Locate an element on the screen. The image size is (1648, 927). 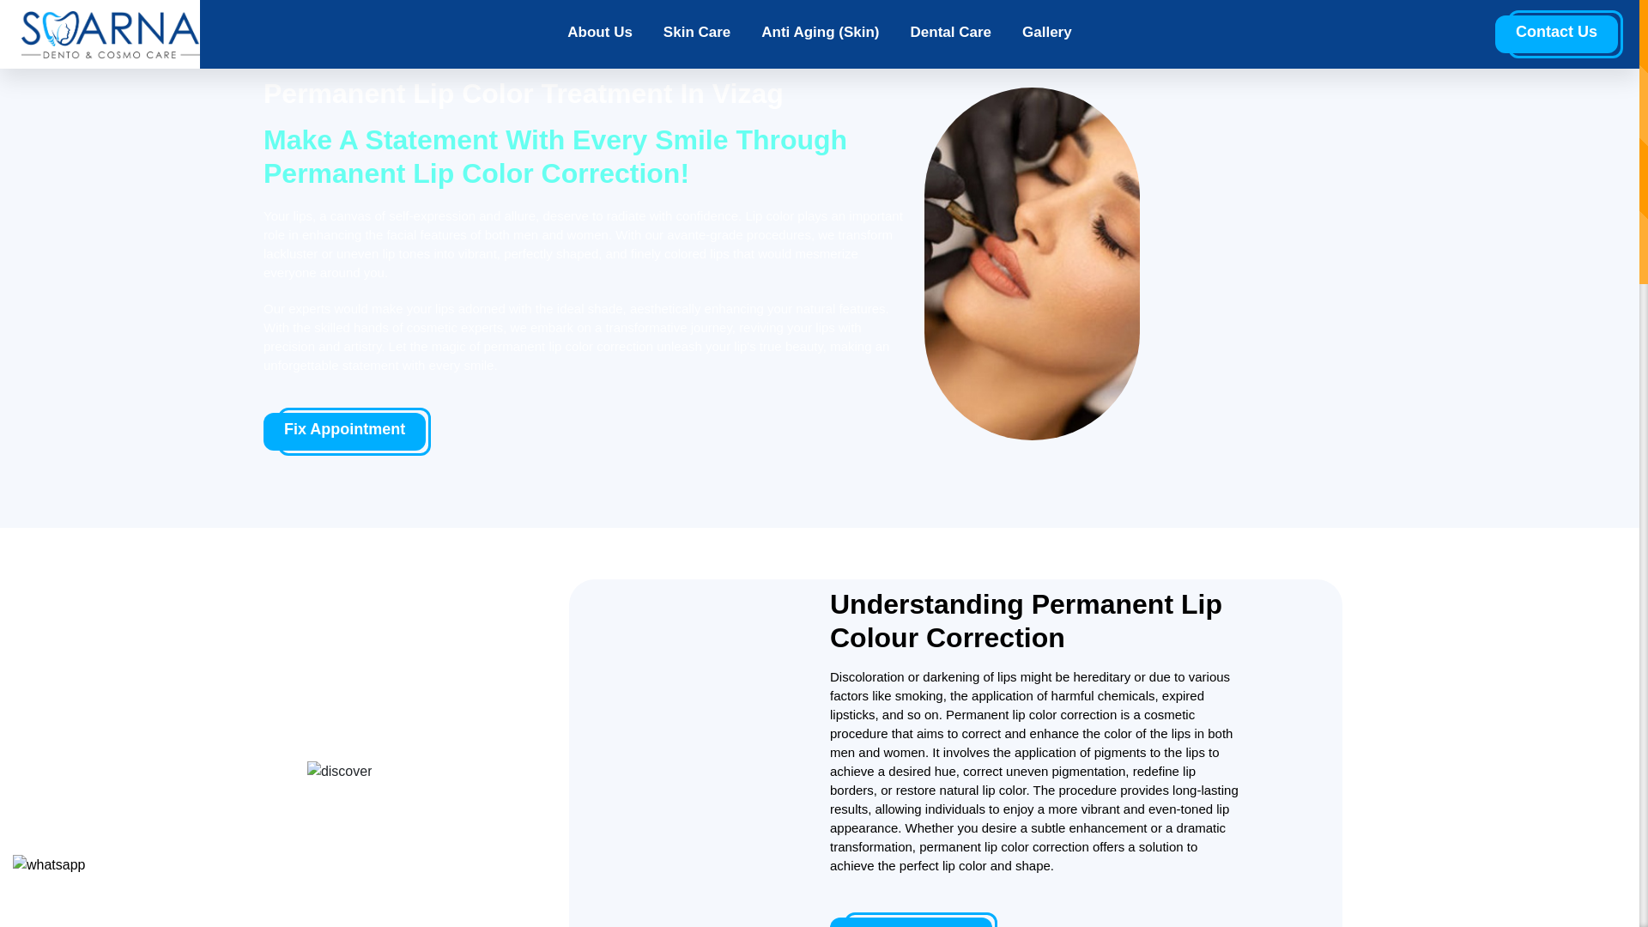
Dental Care is located at coordinates (951, 34).